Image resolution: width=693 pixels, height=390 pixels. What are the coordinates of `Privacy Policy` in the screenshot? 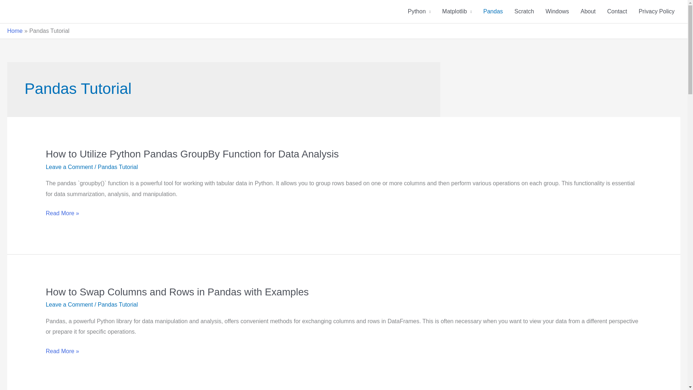 It's located at (656, 12).